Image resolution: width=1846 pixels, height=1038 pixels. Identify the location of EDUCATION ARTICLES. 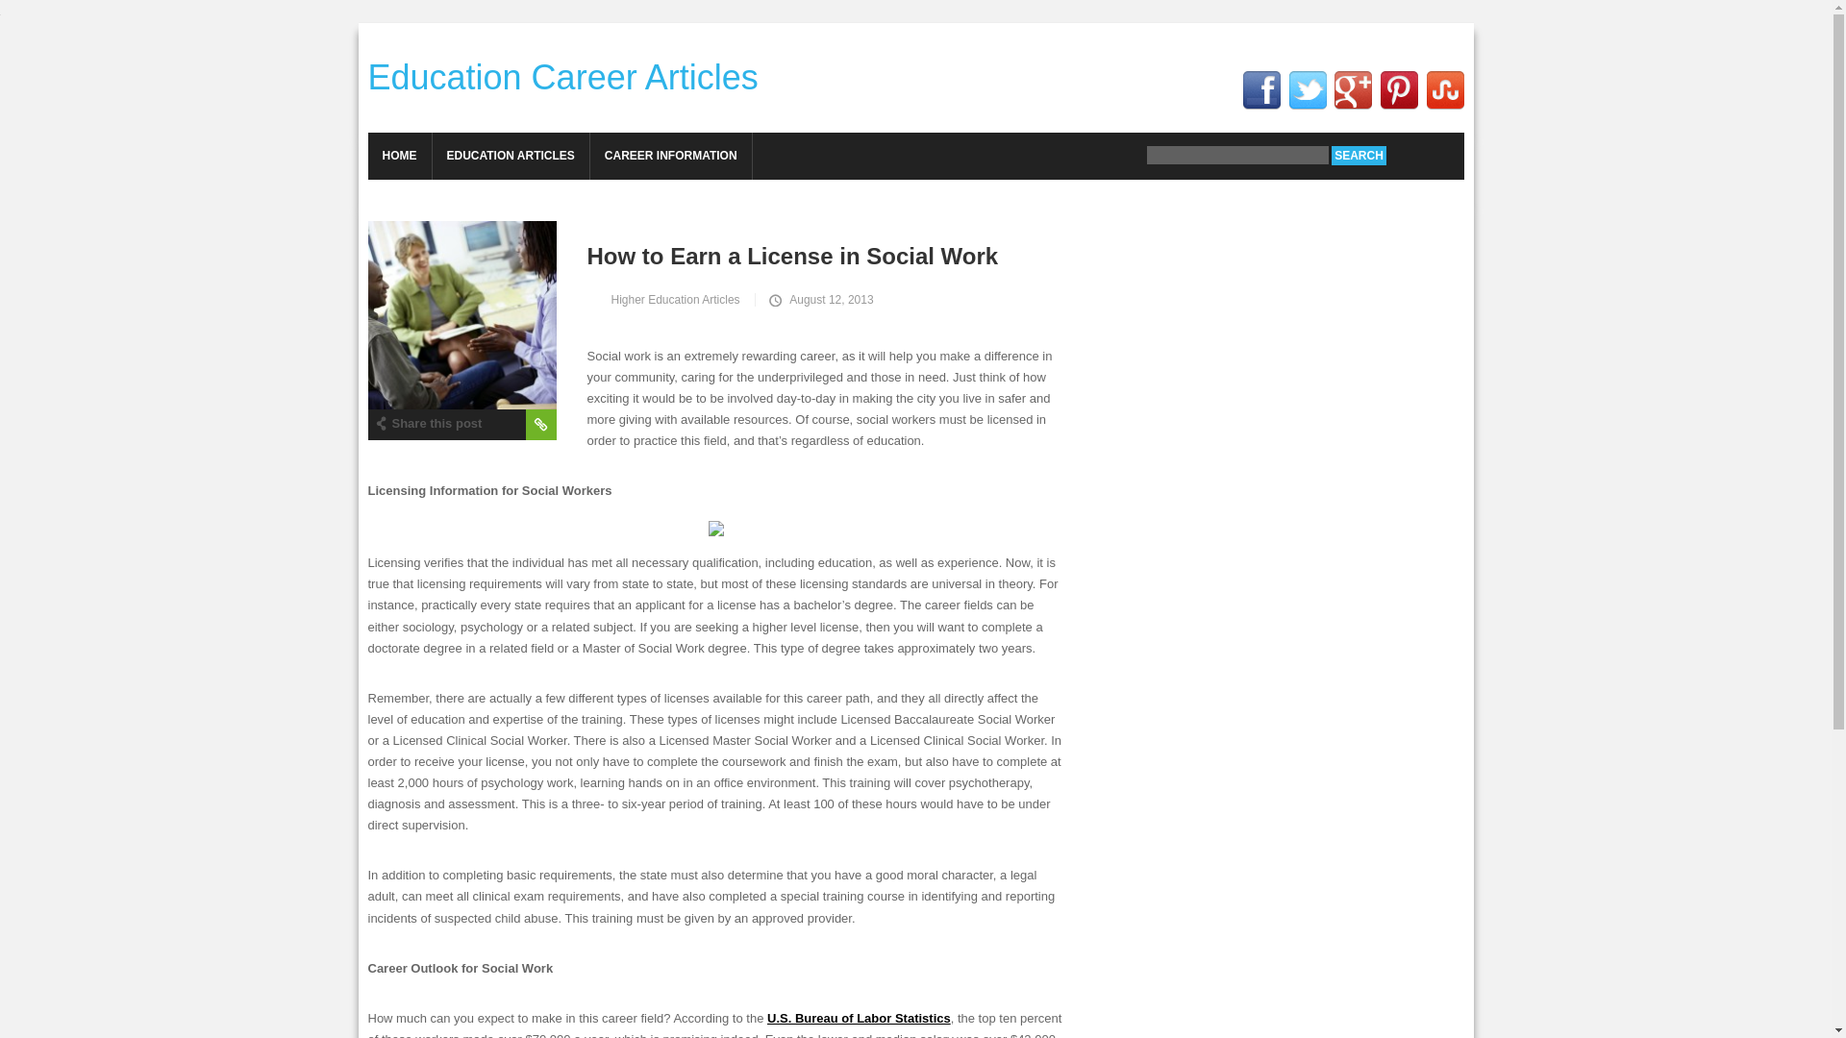
(510, 156).